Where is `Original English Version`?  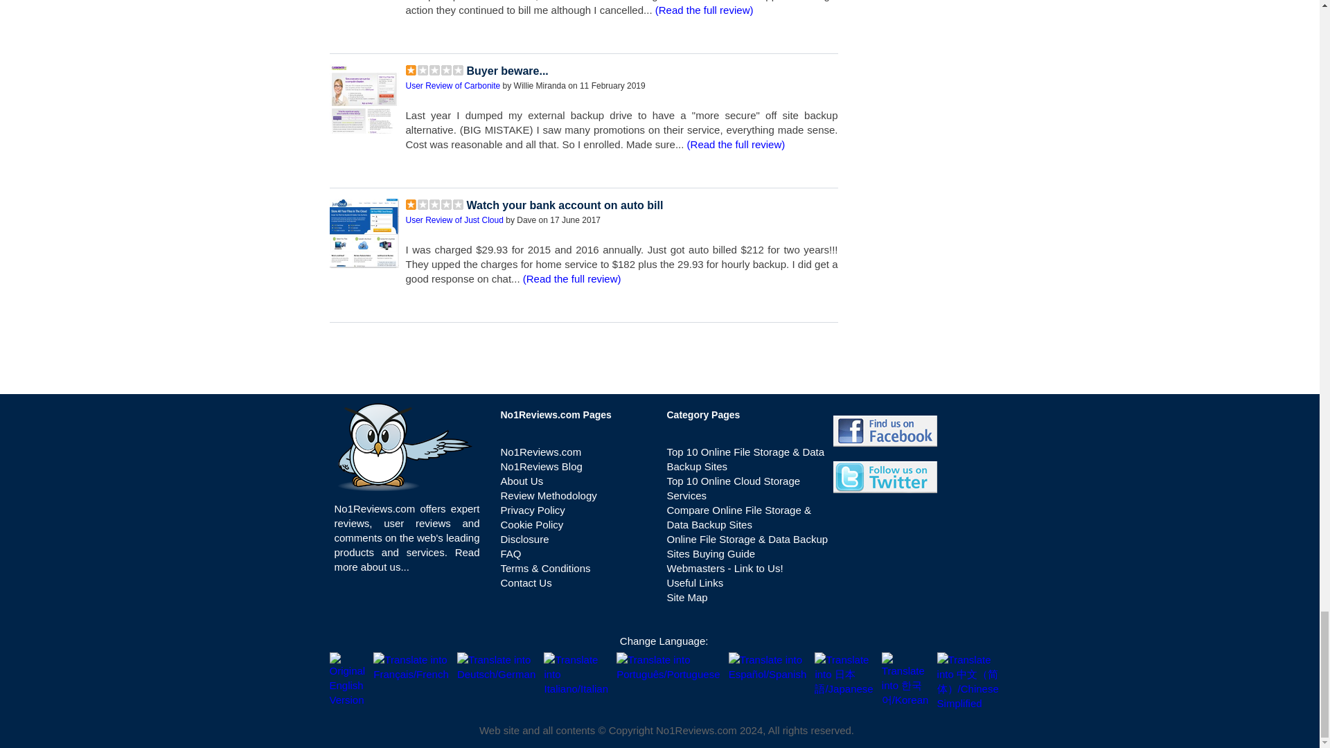
Original English Version is located at coordinates (348, 679).